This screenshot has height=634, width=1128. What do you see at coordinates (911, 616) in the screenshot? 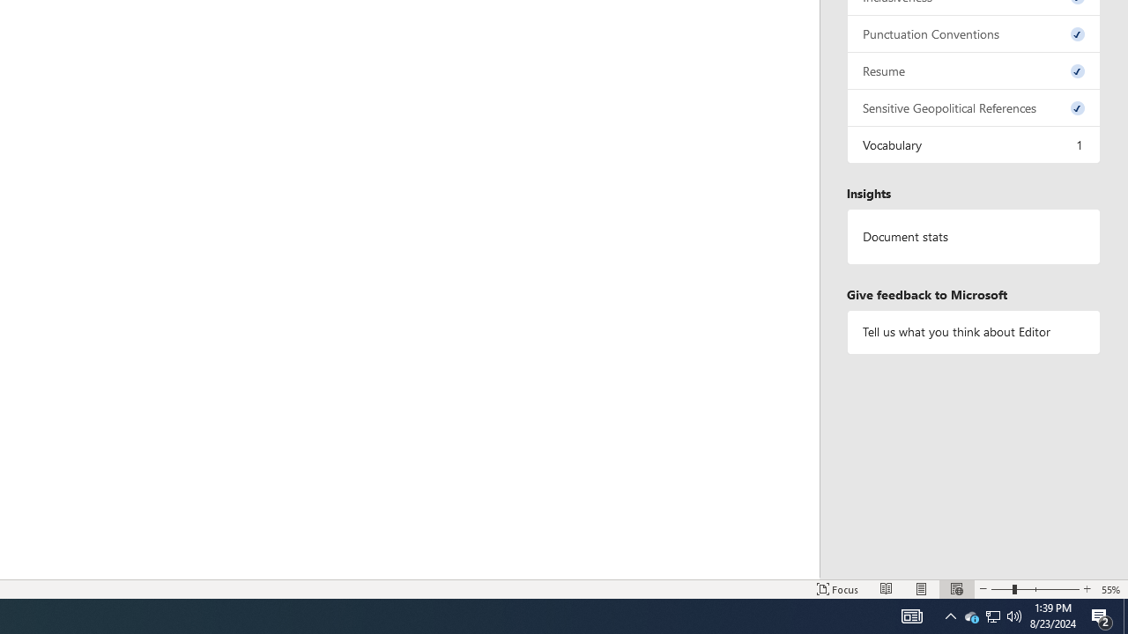
I see `Zoom In` at bounding box center [911, 616].